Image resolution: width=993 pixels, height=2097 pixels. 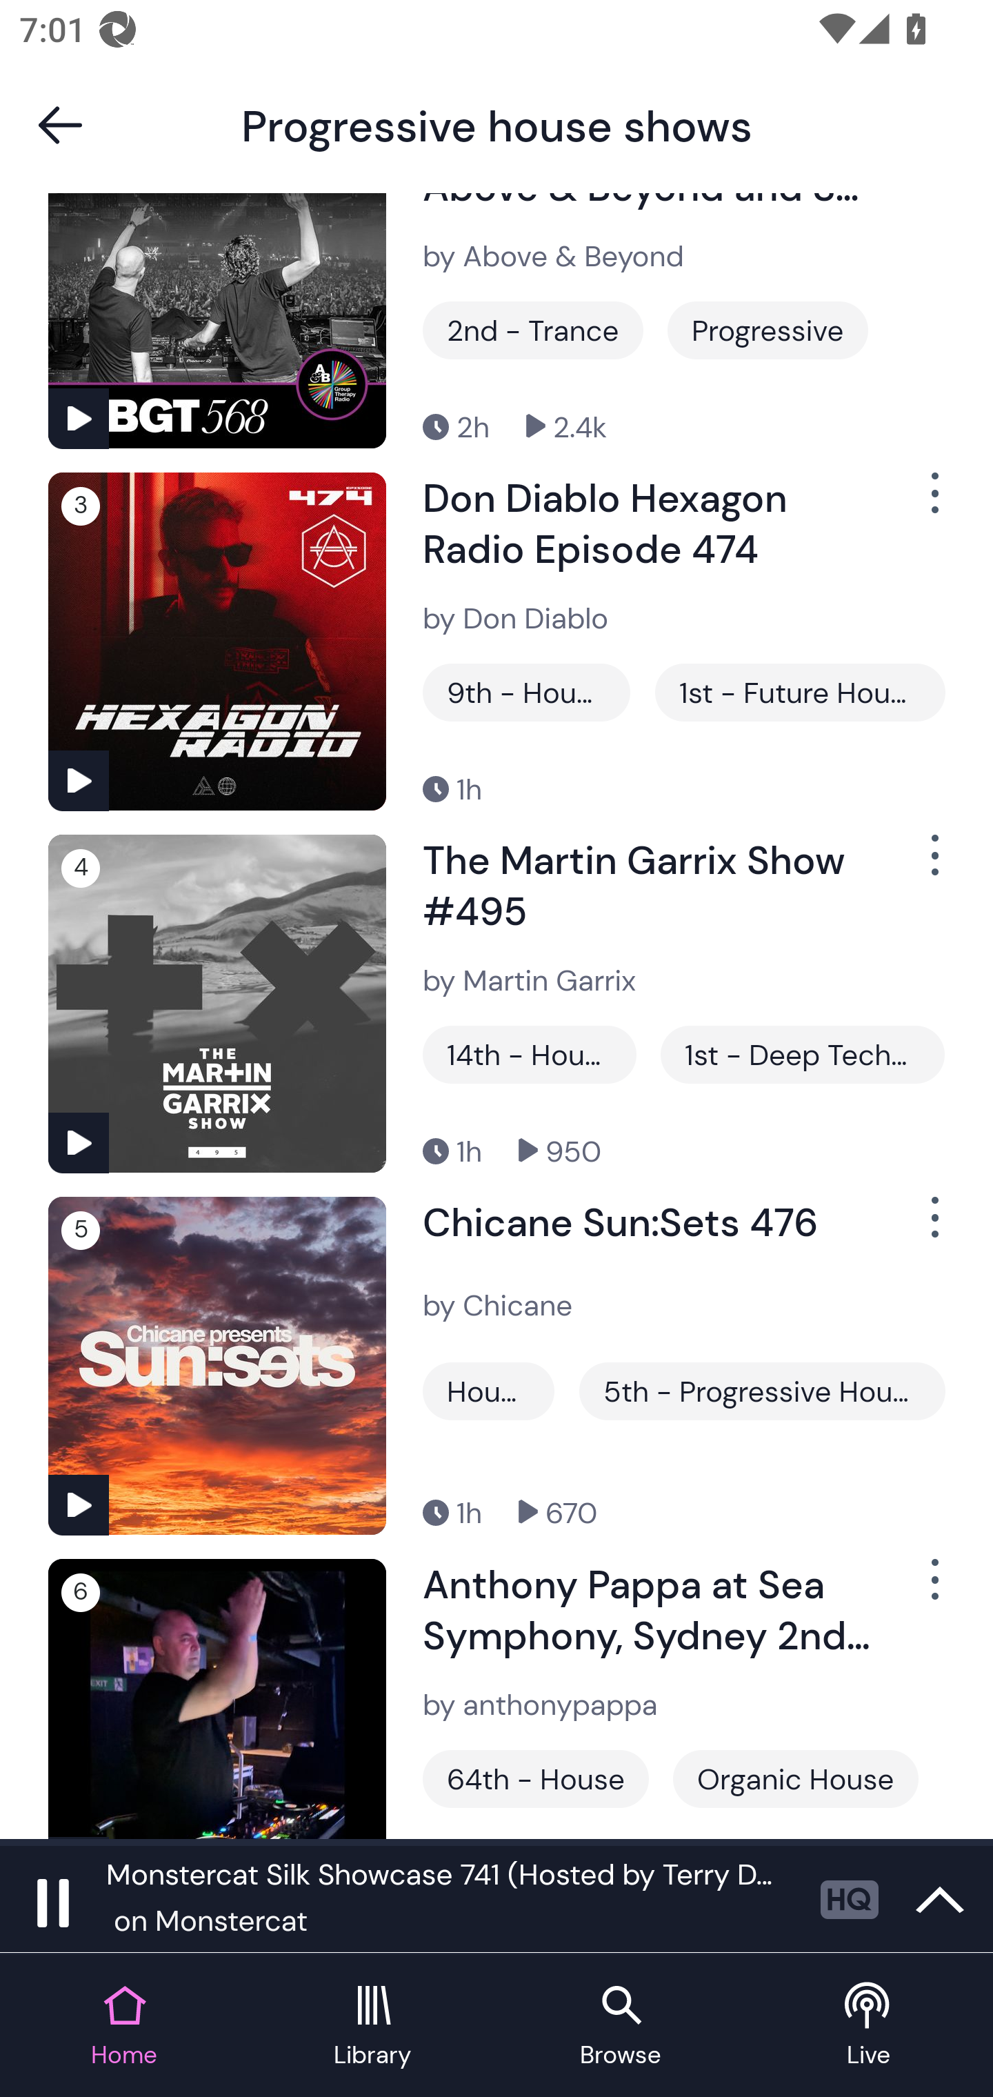 I want to click on 2nd - Trance, so click(x=533, y=330).